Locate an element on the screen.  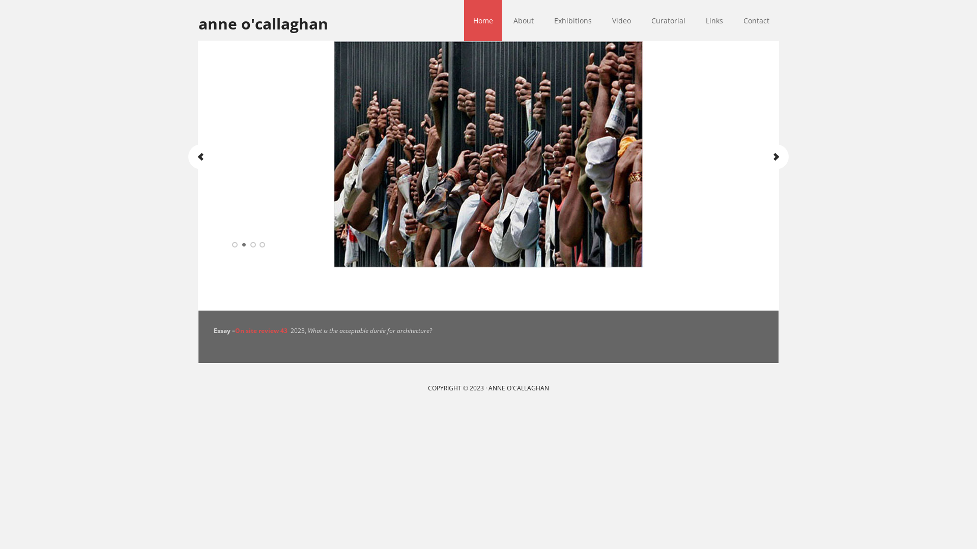
Exhibitions is located at coordinates (573, 20).